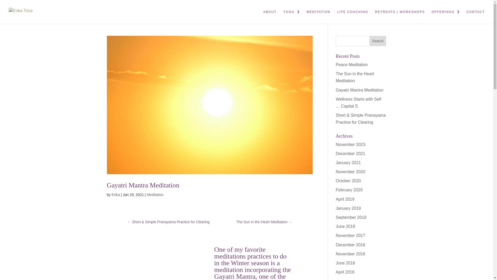 The height and width of the screenshot is (280, 497). Describe the element at coordinates (378, 41) in the screenshot. I see `Search` at that location.